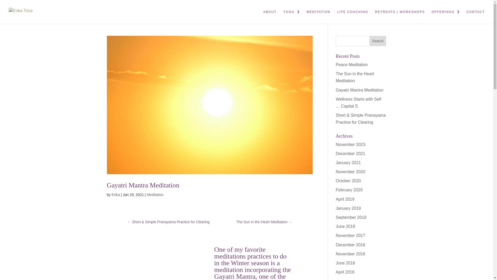 The height and width of the screenshot is (280, 497). Describe the element at coordinates (378, 41) in the screenshot. I see `Search` at that location.